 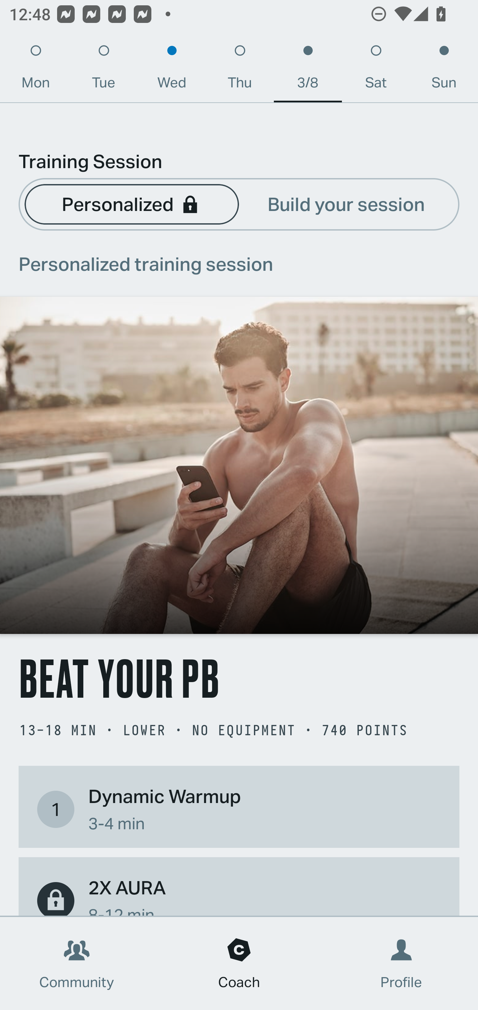 I want to click on 2X AURA 8-12 min, so click(x=239, y=894).